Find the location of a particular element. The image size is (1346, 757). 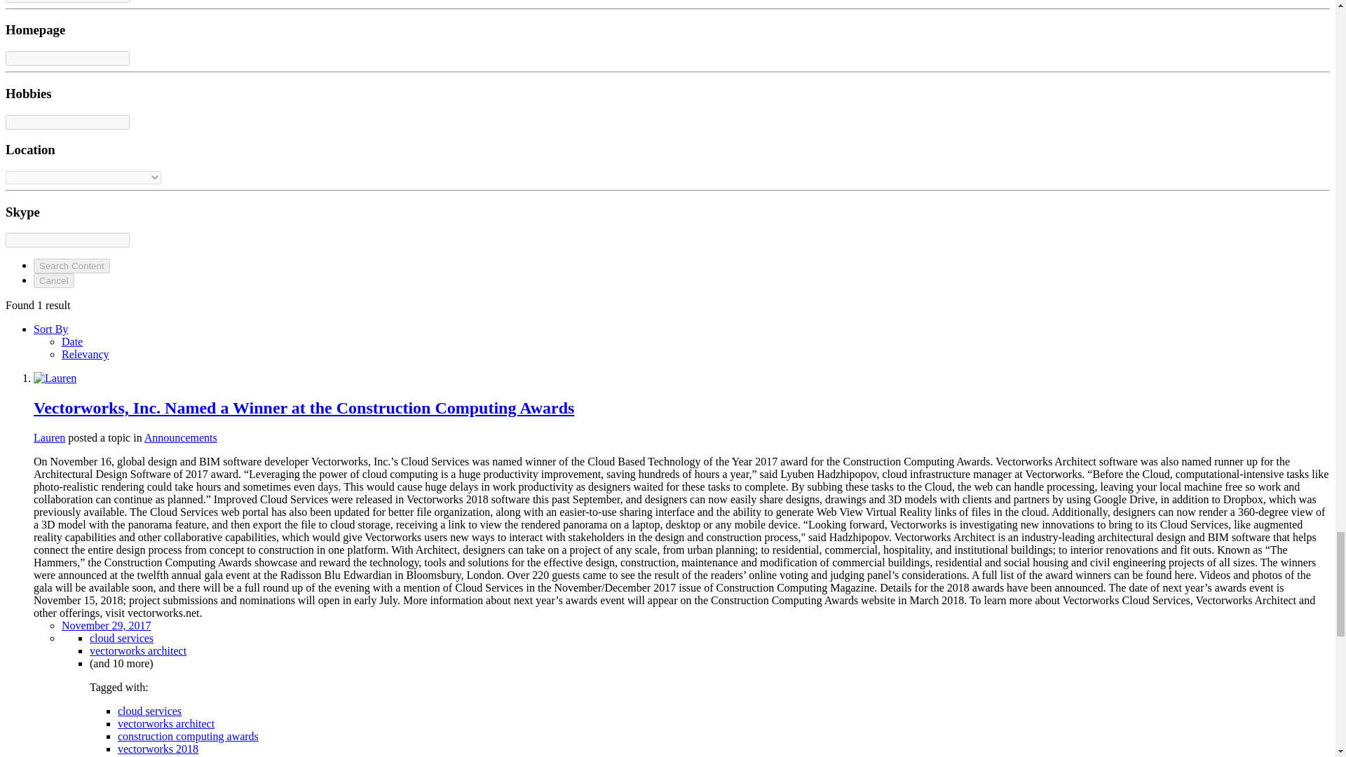

Find other content tagged with 'cloud services' is located at coordinates (121, 638).